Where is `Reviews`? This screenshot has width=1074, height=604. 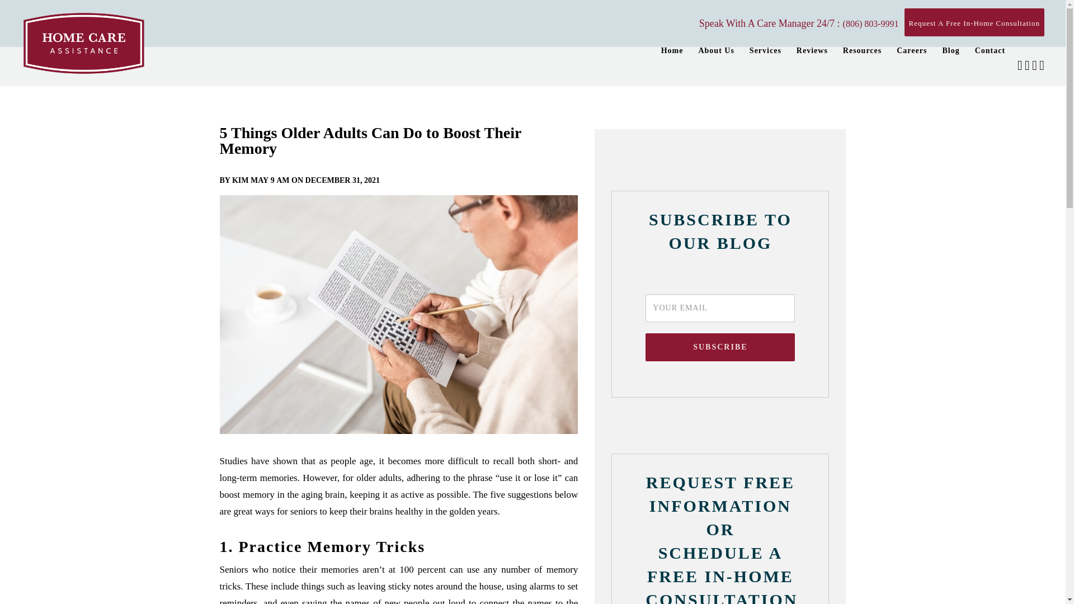
Reviews is located at coordinates (812, 51).